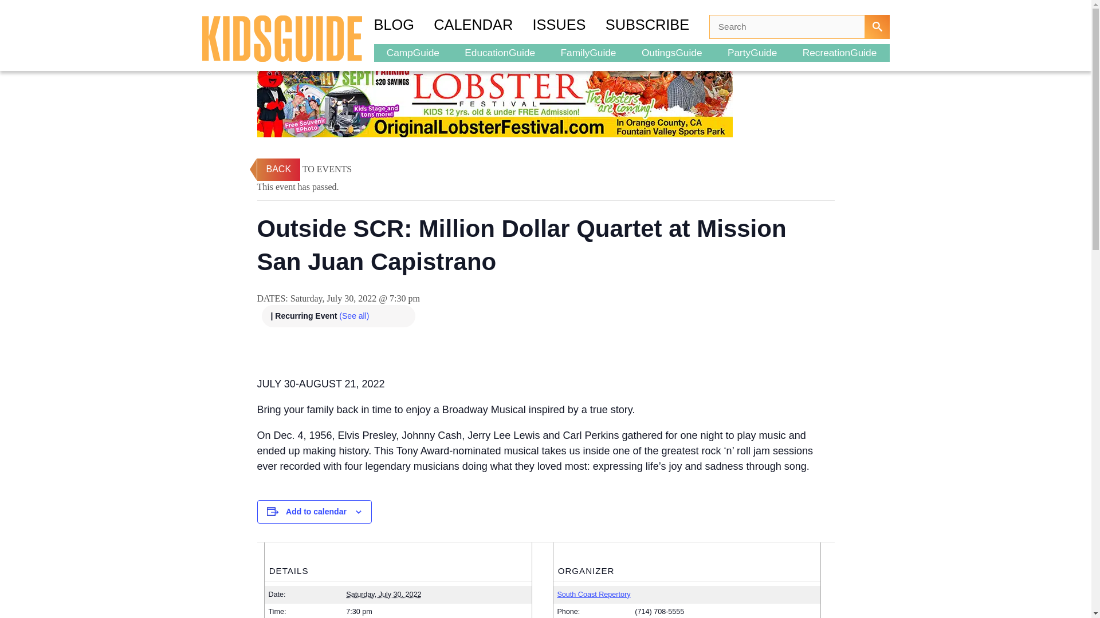 This screenshot has height=618, width=1100. What do you see at coordinates (482, 26) in the screenshot?
I see `CALENDAR` at bounding box center [482, 26].